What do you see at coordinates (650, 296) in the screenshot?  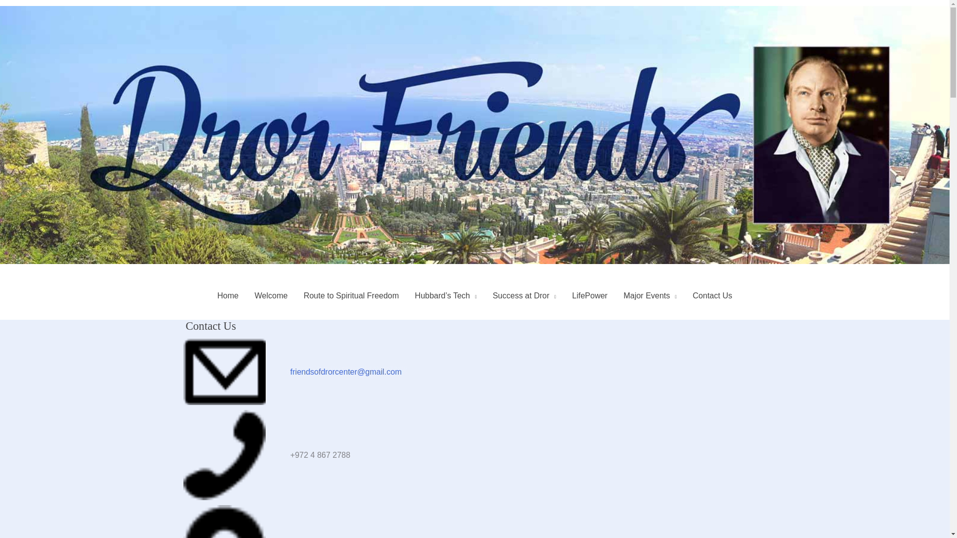 I see `Major Events` at bounding box center [650, 296].